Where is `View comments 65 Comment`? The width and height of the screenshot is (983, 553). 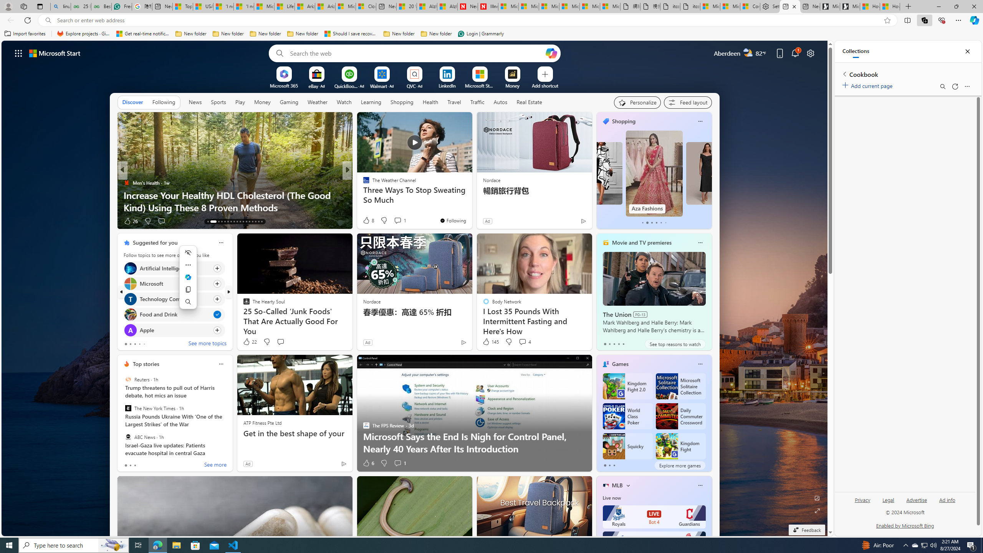 View comments 65 Comment is located at coordinates (398, 221).